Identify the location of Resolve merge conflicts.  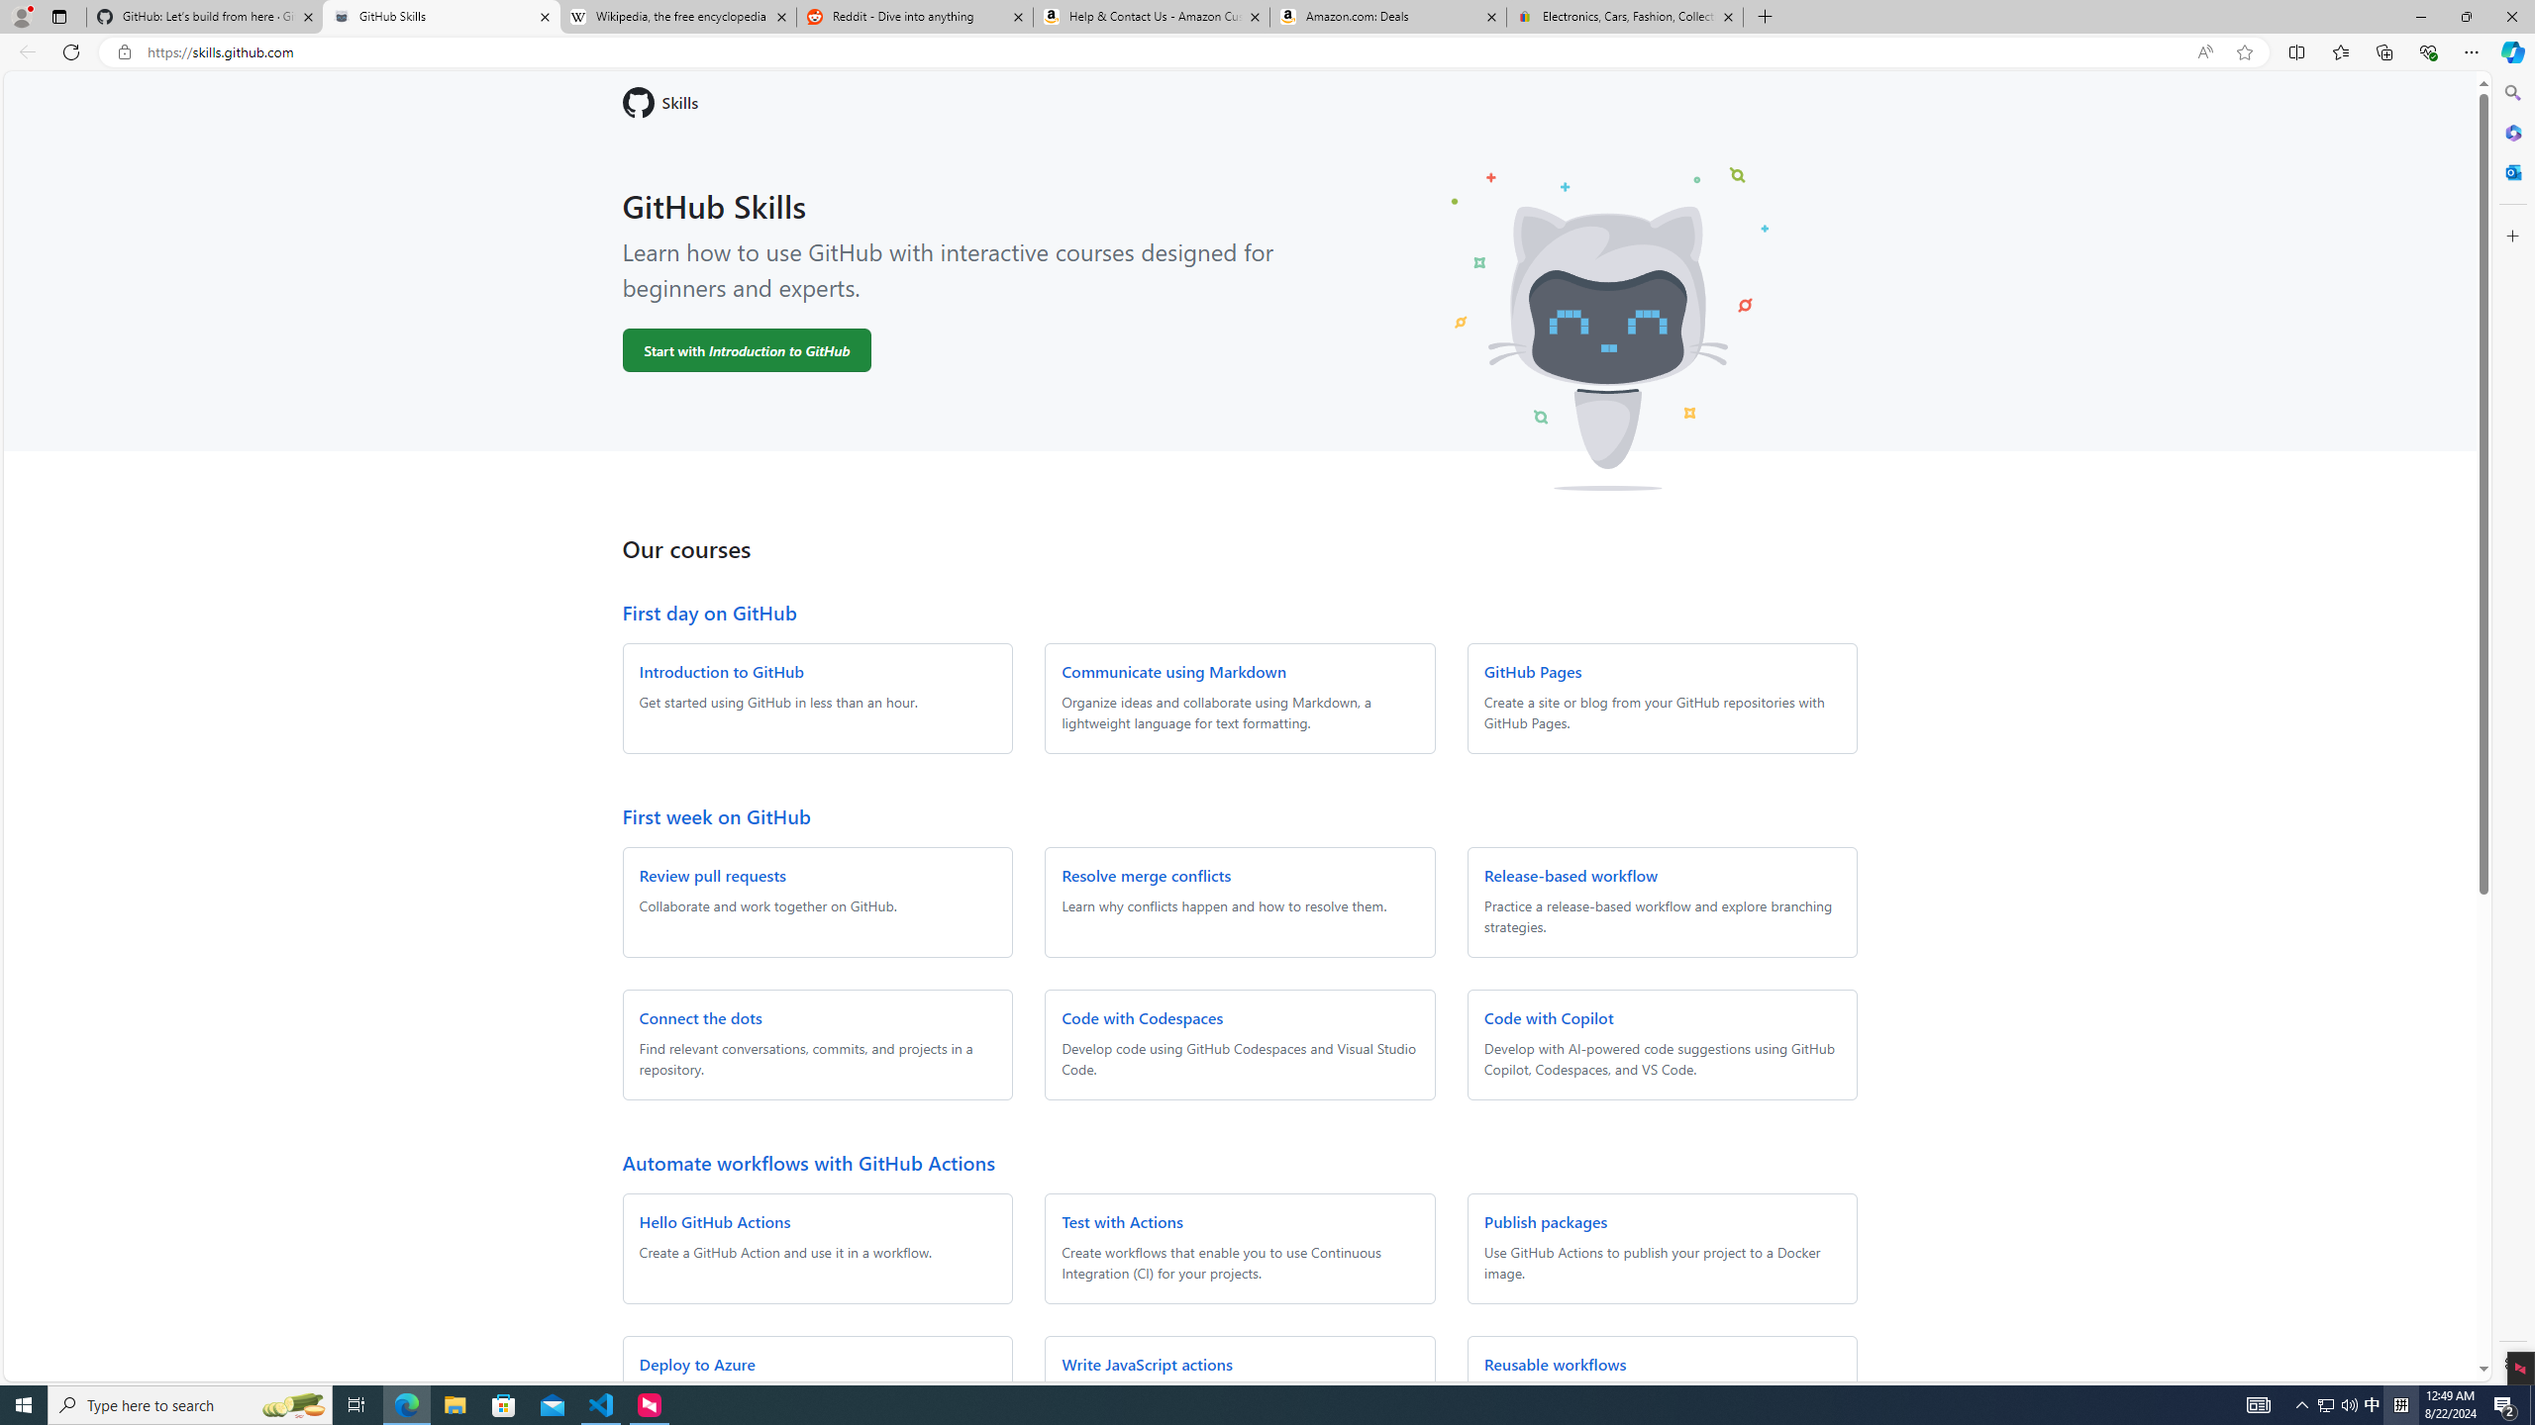
(1147, 875).